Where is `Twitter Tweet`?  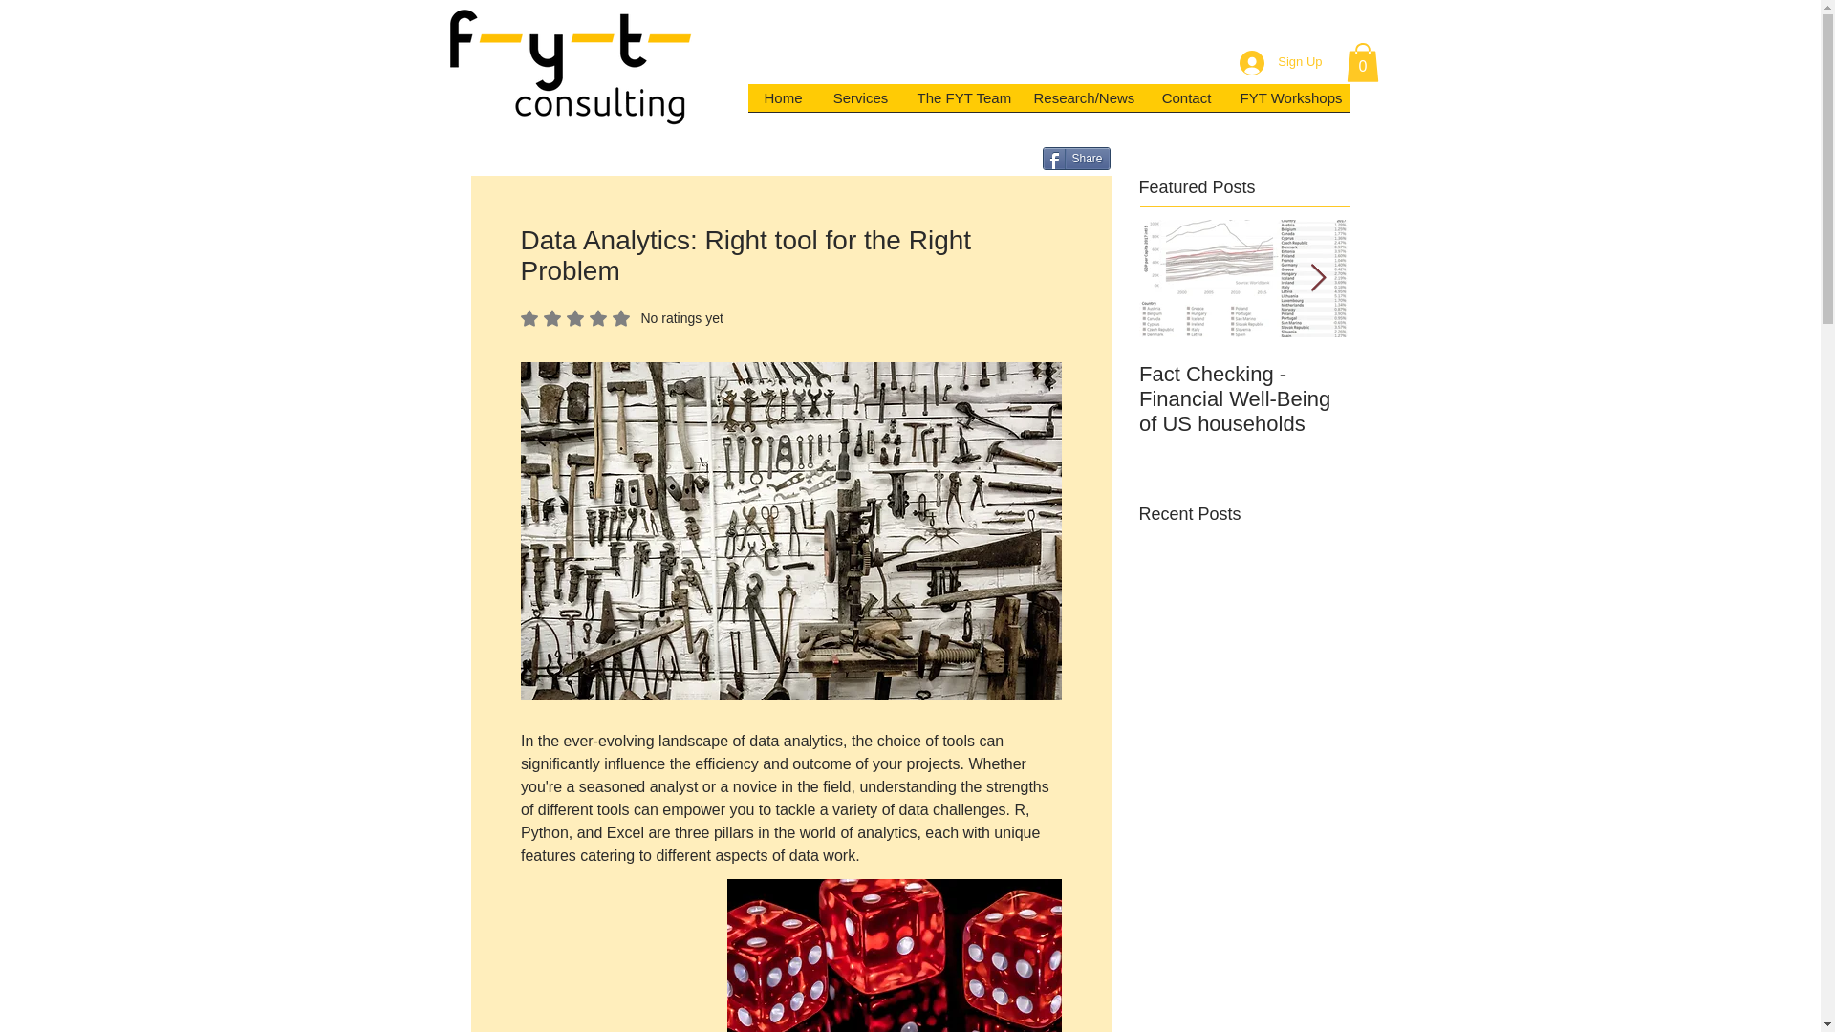
Twitter Tweet is located at coordinates (1002, 161).